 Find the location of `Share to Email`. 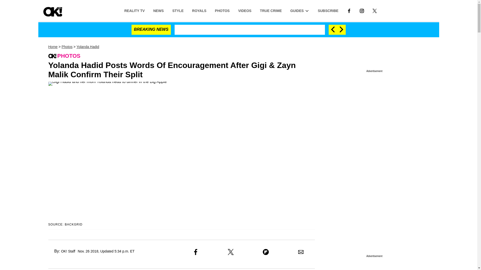

Share to Email is located at coordinates (301, 252).